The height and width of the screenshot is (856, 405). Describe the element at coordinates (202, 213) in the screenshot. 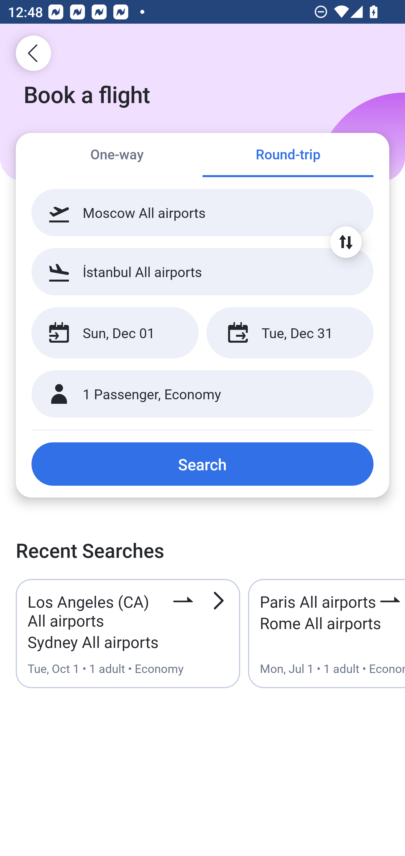

I see `Moscow All airports` at that location.